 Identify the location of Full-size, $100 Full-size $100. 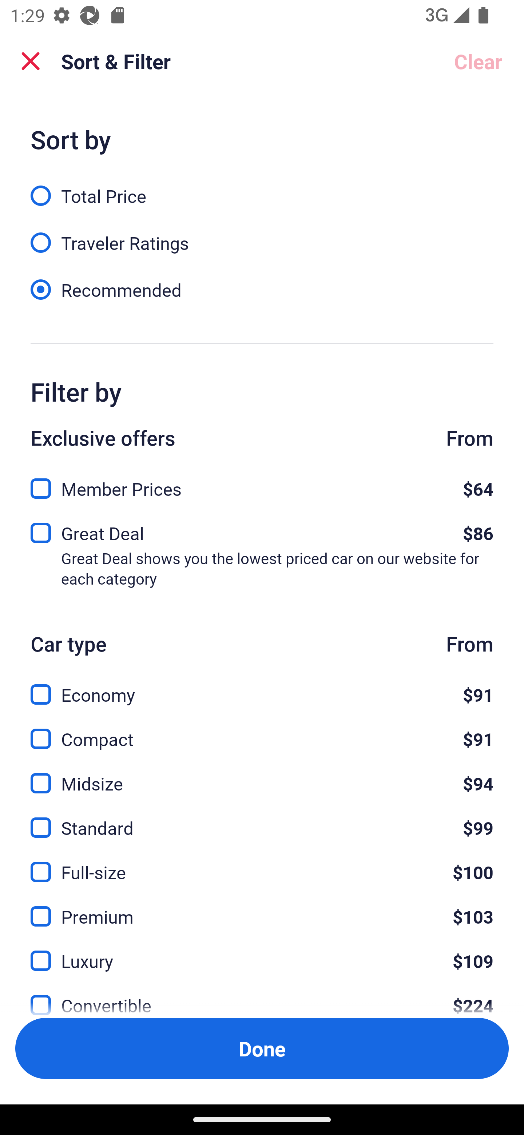
(262, 864).